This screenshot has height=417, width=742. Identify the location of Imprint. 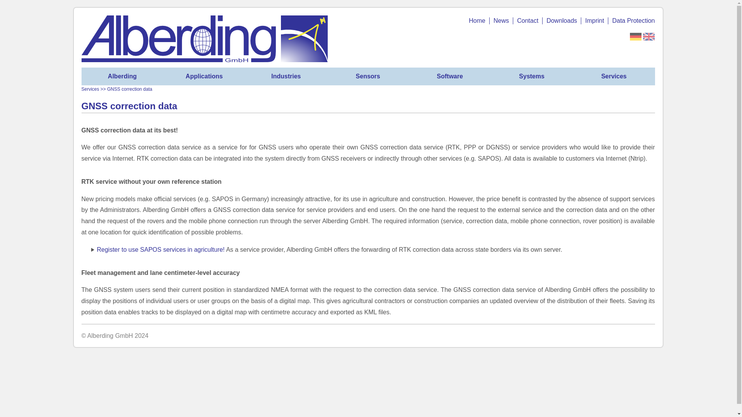
(594, 21).